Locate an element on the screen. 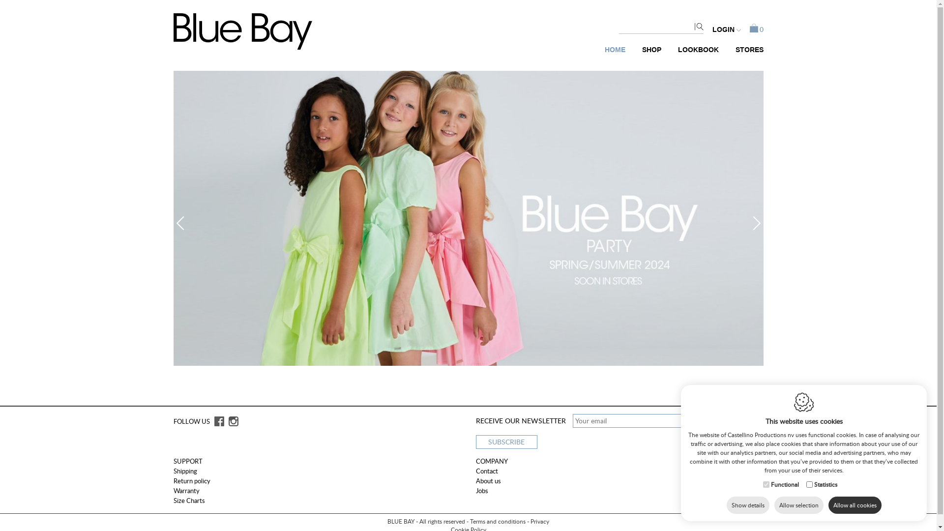 The image size is (944, 531). Return policy is located at coordinates (192, 481).